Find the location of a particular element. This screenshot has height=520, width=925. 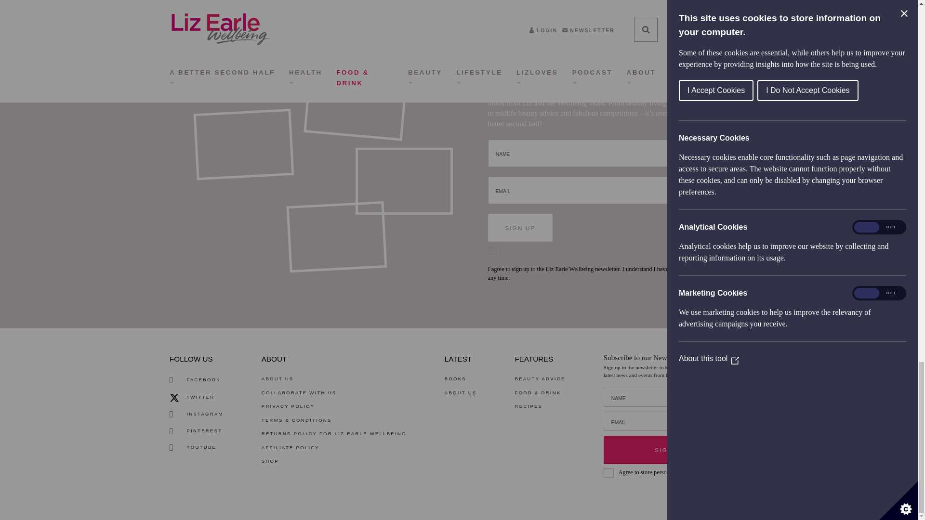

twitter is located at coordinates (197, 398).